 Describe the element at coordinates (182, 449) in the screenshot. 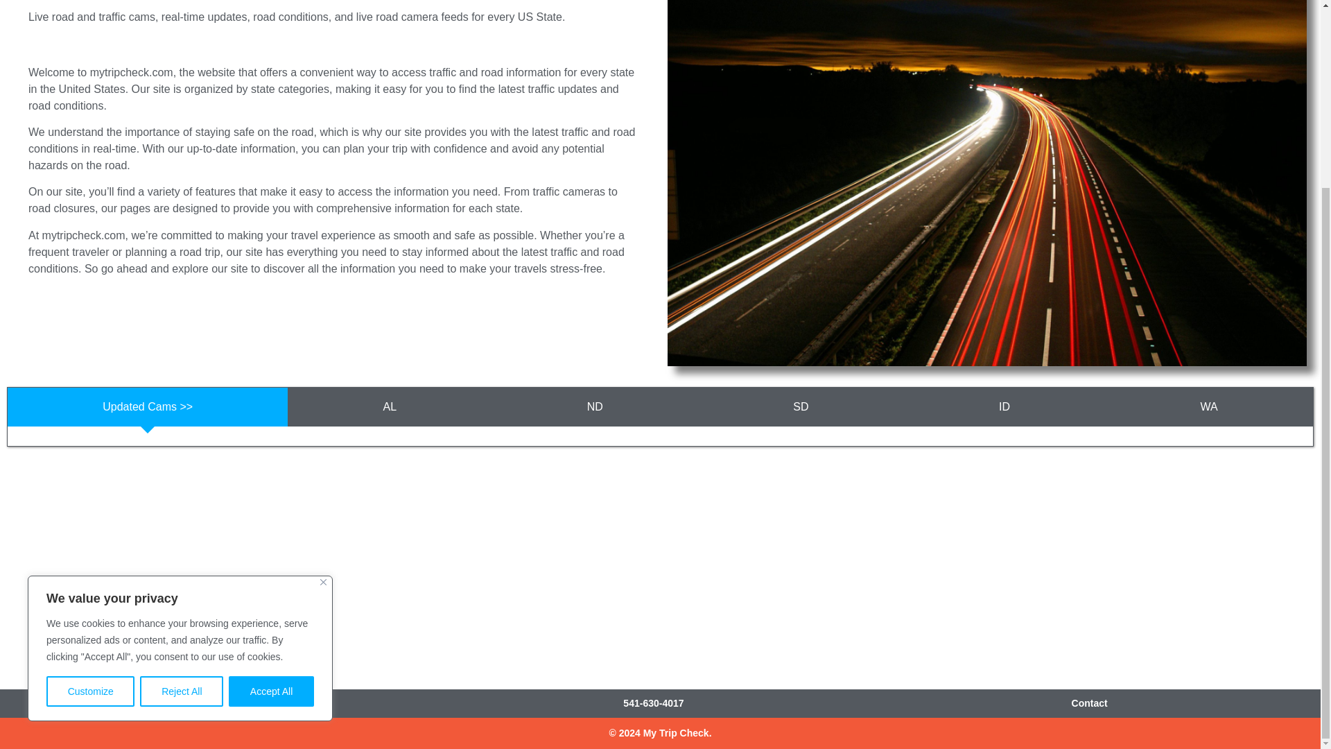

I see `Reject All` at that location.